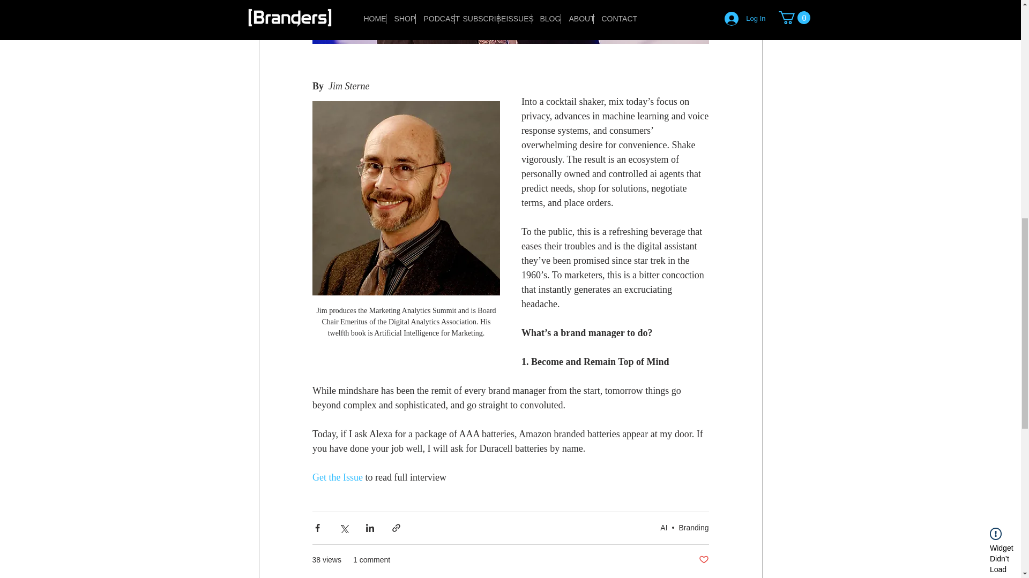  What do you see at coordinates (703, 560) in the screenshot?
I see `Post not marked as liked` at bounding box center [703, 560].